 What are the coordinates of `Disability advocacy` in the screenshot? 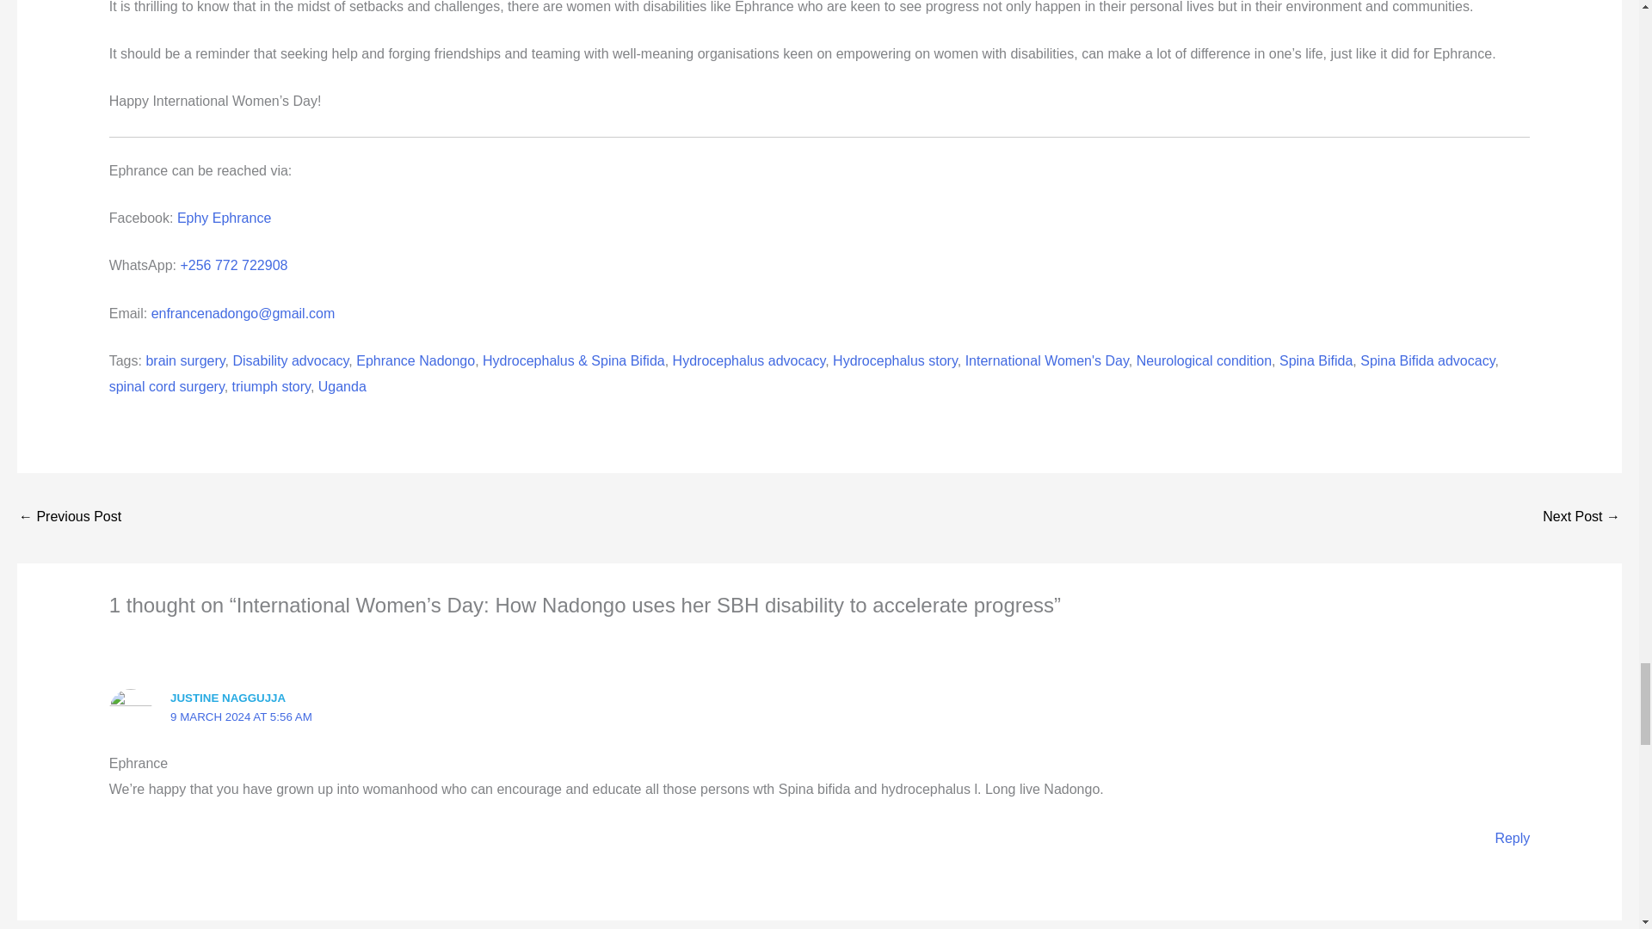 It's located at (291, 360).